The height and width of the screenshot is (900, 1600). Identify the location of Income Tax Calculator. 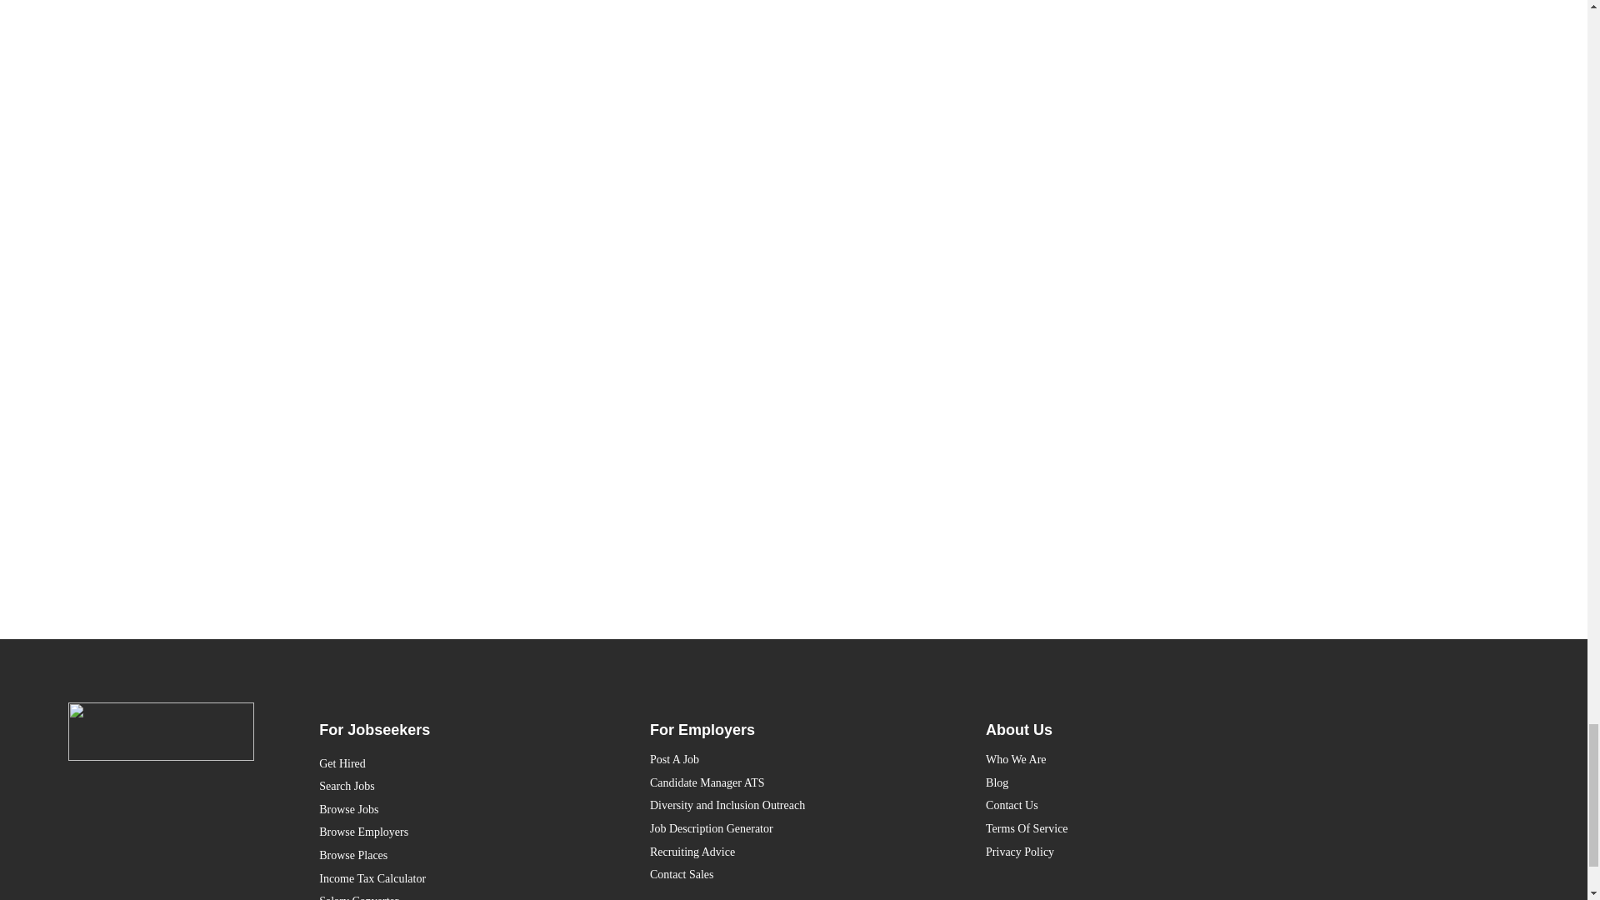
(452, 879).